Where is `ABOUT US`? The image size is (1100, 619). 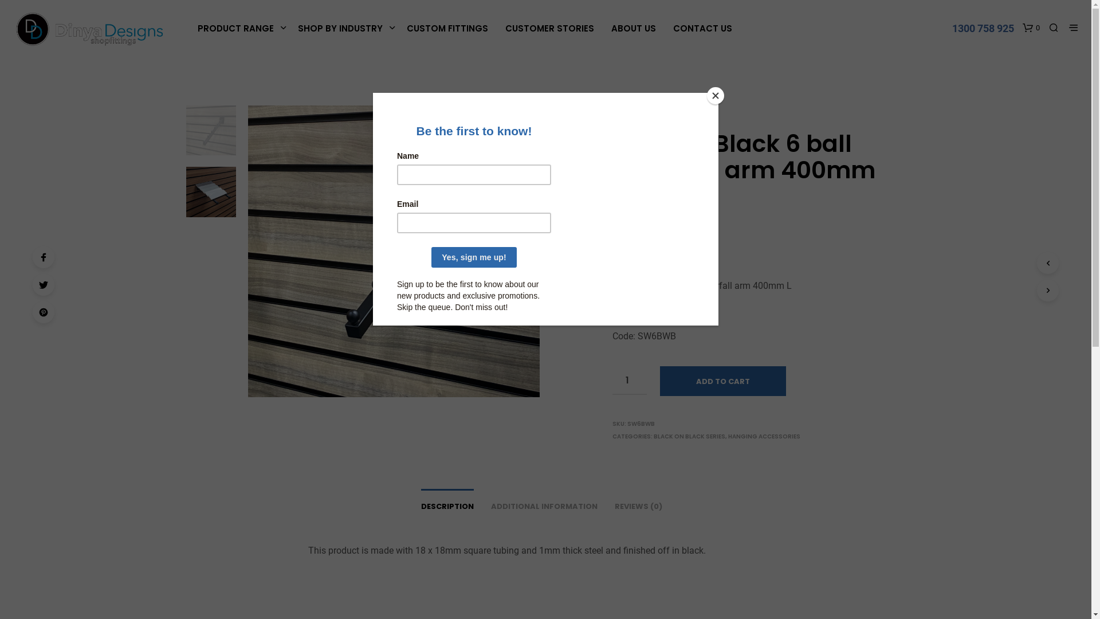
ABOUT US is located at coordinates (634, 29).